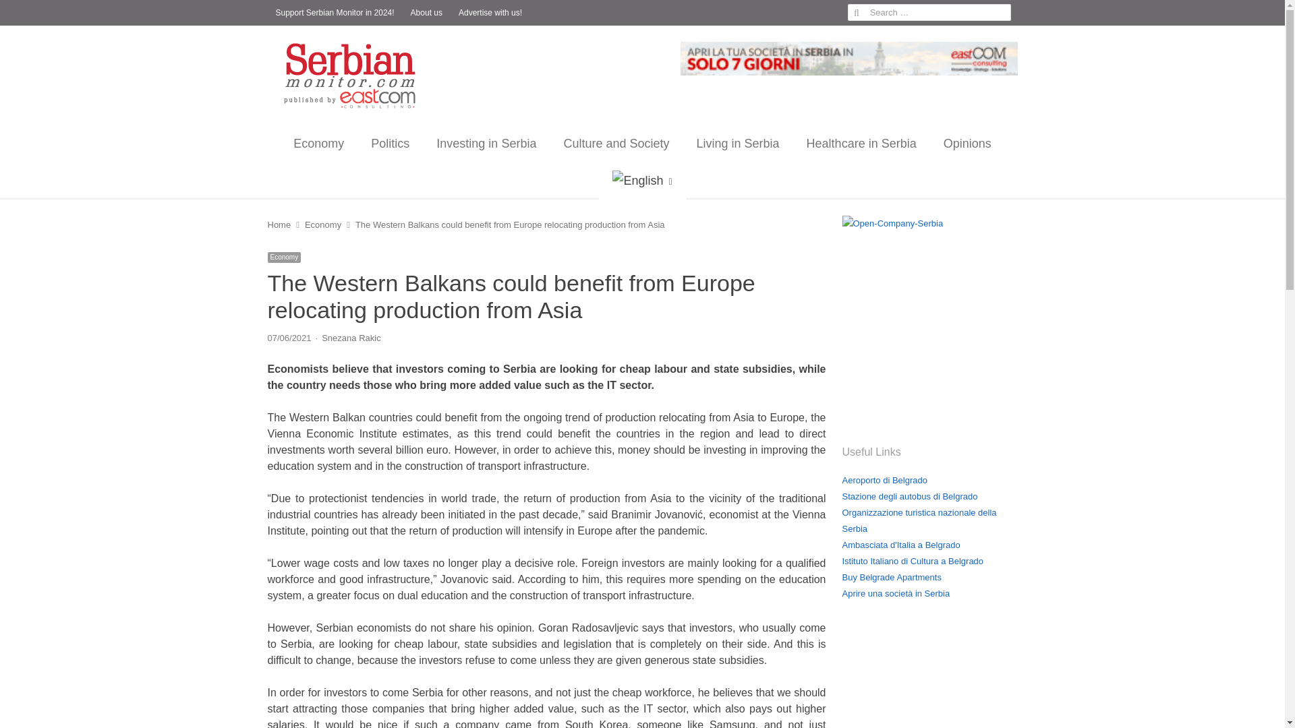  What do you see at coordinates (900, 545) in the screenshot?
I see `Ambasciata d''Italia a Belgrado` at bounding box center [900, 545].